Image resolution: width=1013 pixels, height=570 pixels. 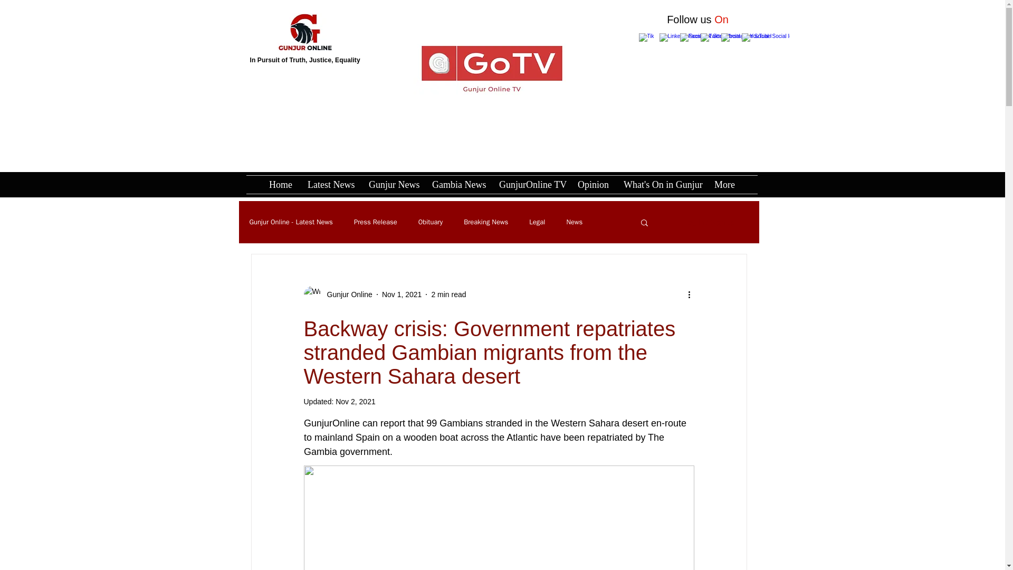 What do you see at coordinates (431, 222) in the screenshot?
I see `Obituary` at bounding box center [431, 222].